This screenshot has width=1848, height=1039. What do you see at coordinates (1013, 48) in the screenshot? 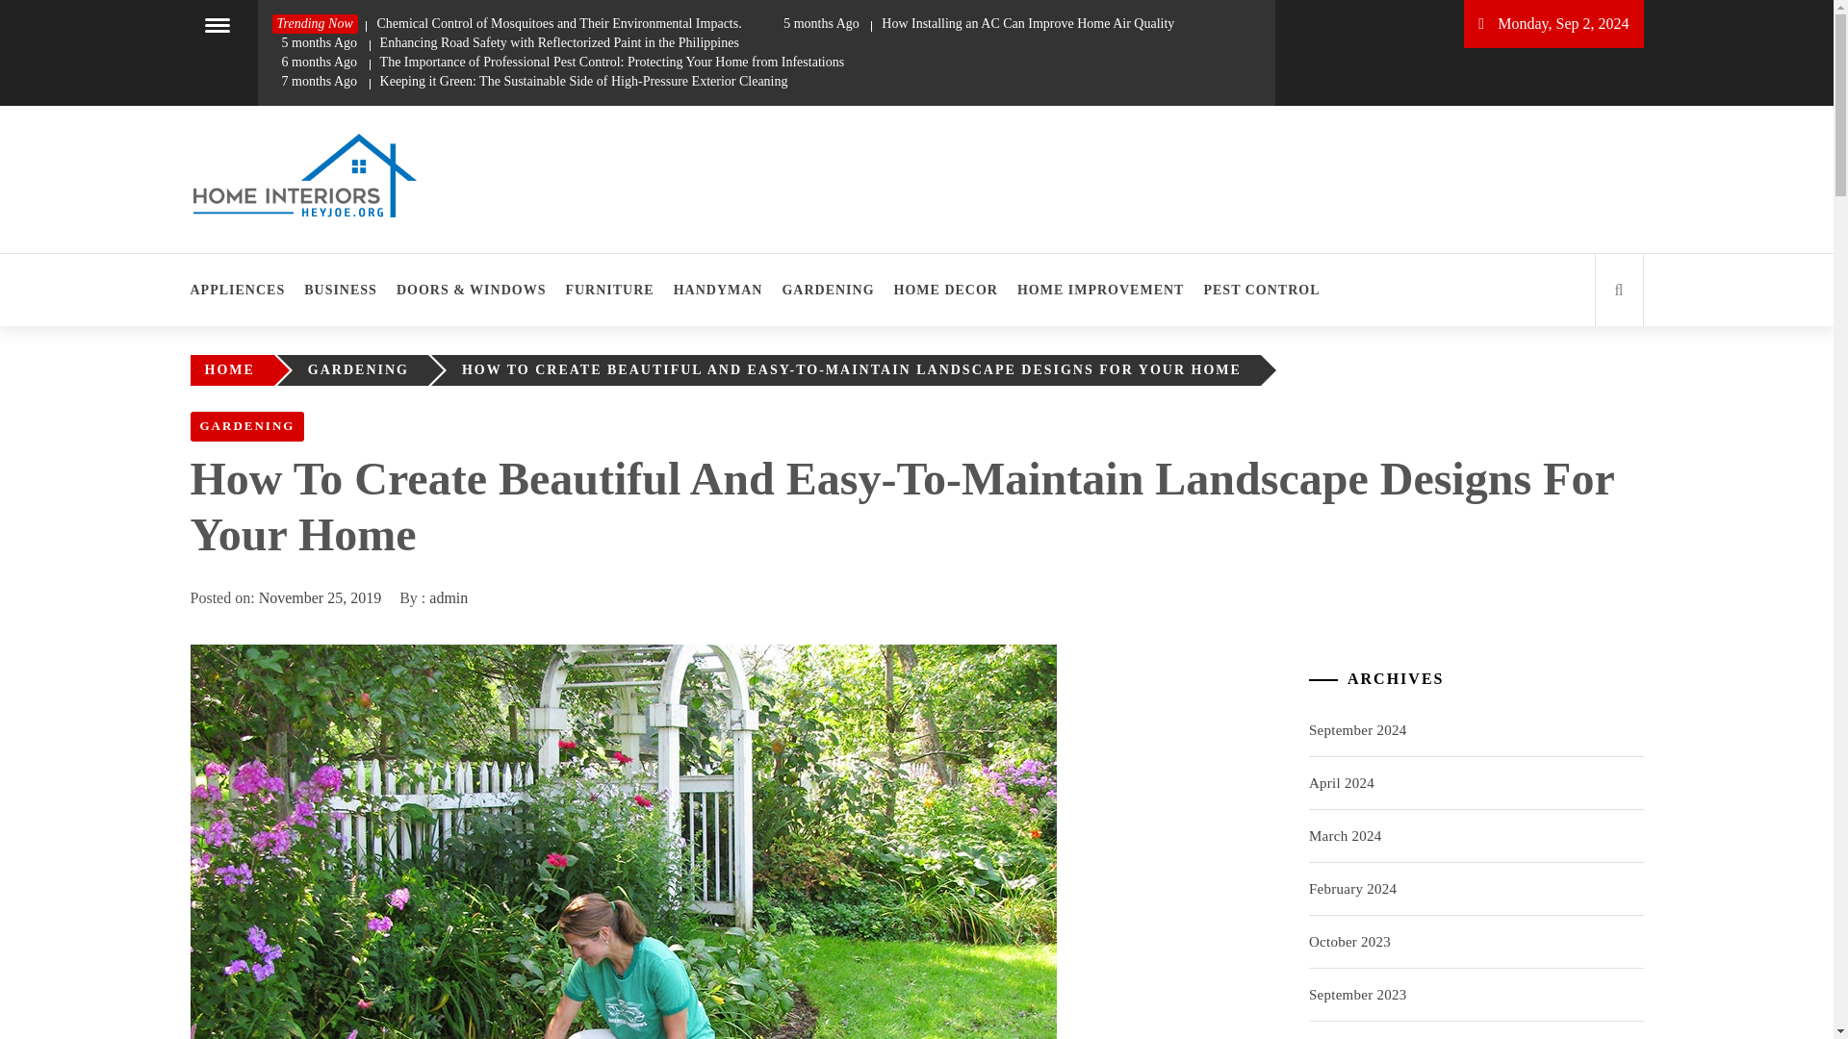
I see `Search` at bounding box center [1013, 48].